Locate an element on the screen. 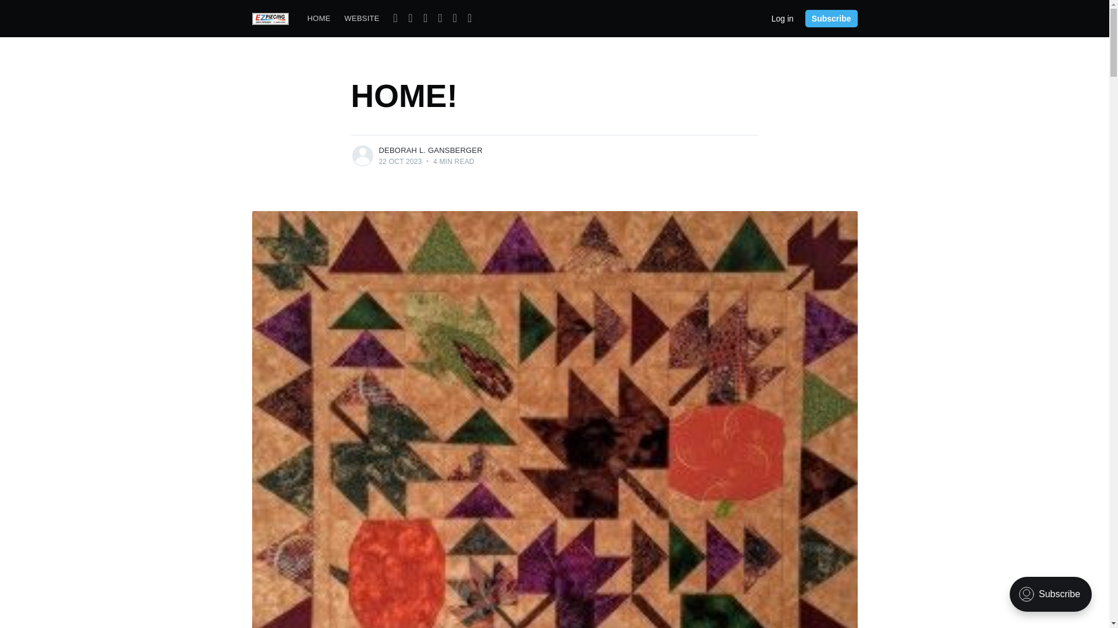  HOME is located at coordinates (319, 19).